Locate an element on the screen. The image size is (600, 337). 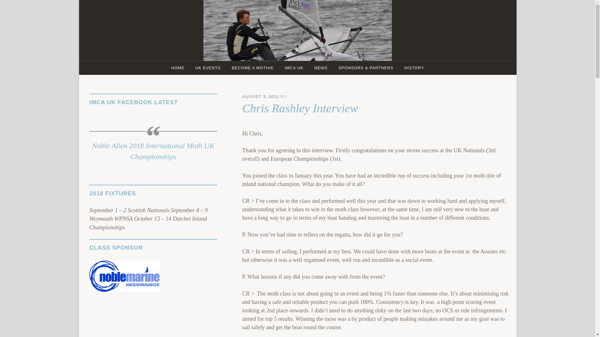
HOME is located at coordinates (177, 67).